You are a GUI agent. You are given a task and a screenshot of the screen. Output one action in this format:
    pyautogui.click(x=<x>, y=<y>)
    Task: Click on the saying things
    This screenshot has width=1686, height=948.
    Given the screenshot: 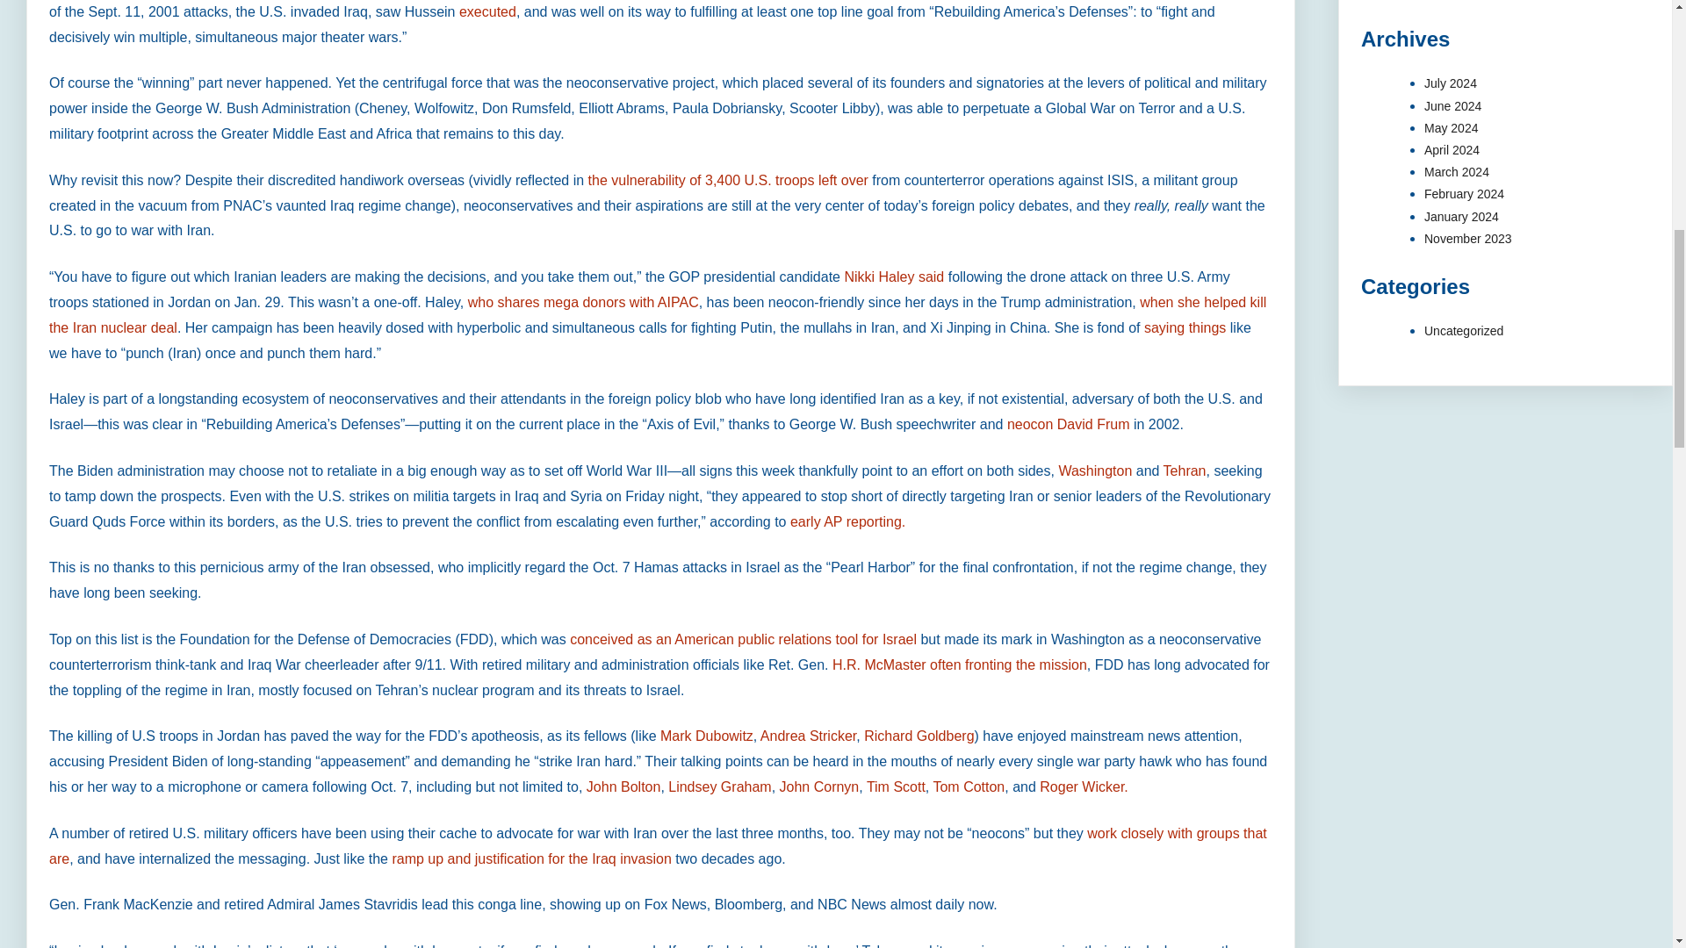 What is the action you would take?
    pyautogui.click(x=1185, y=328)
    